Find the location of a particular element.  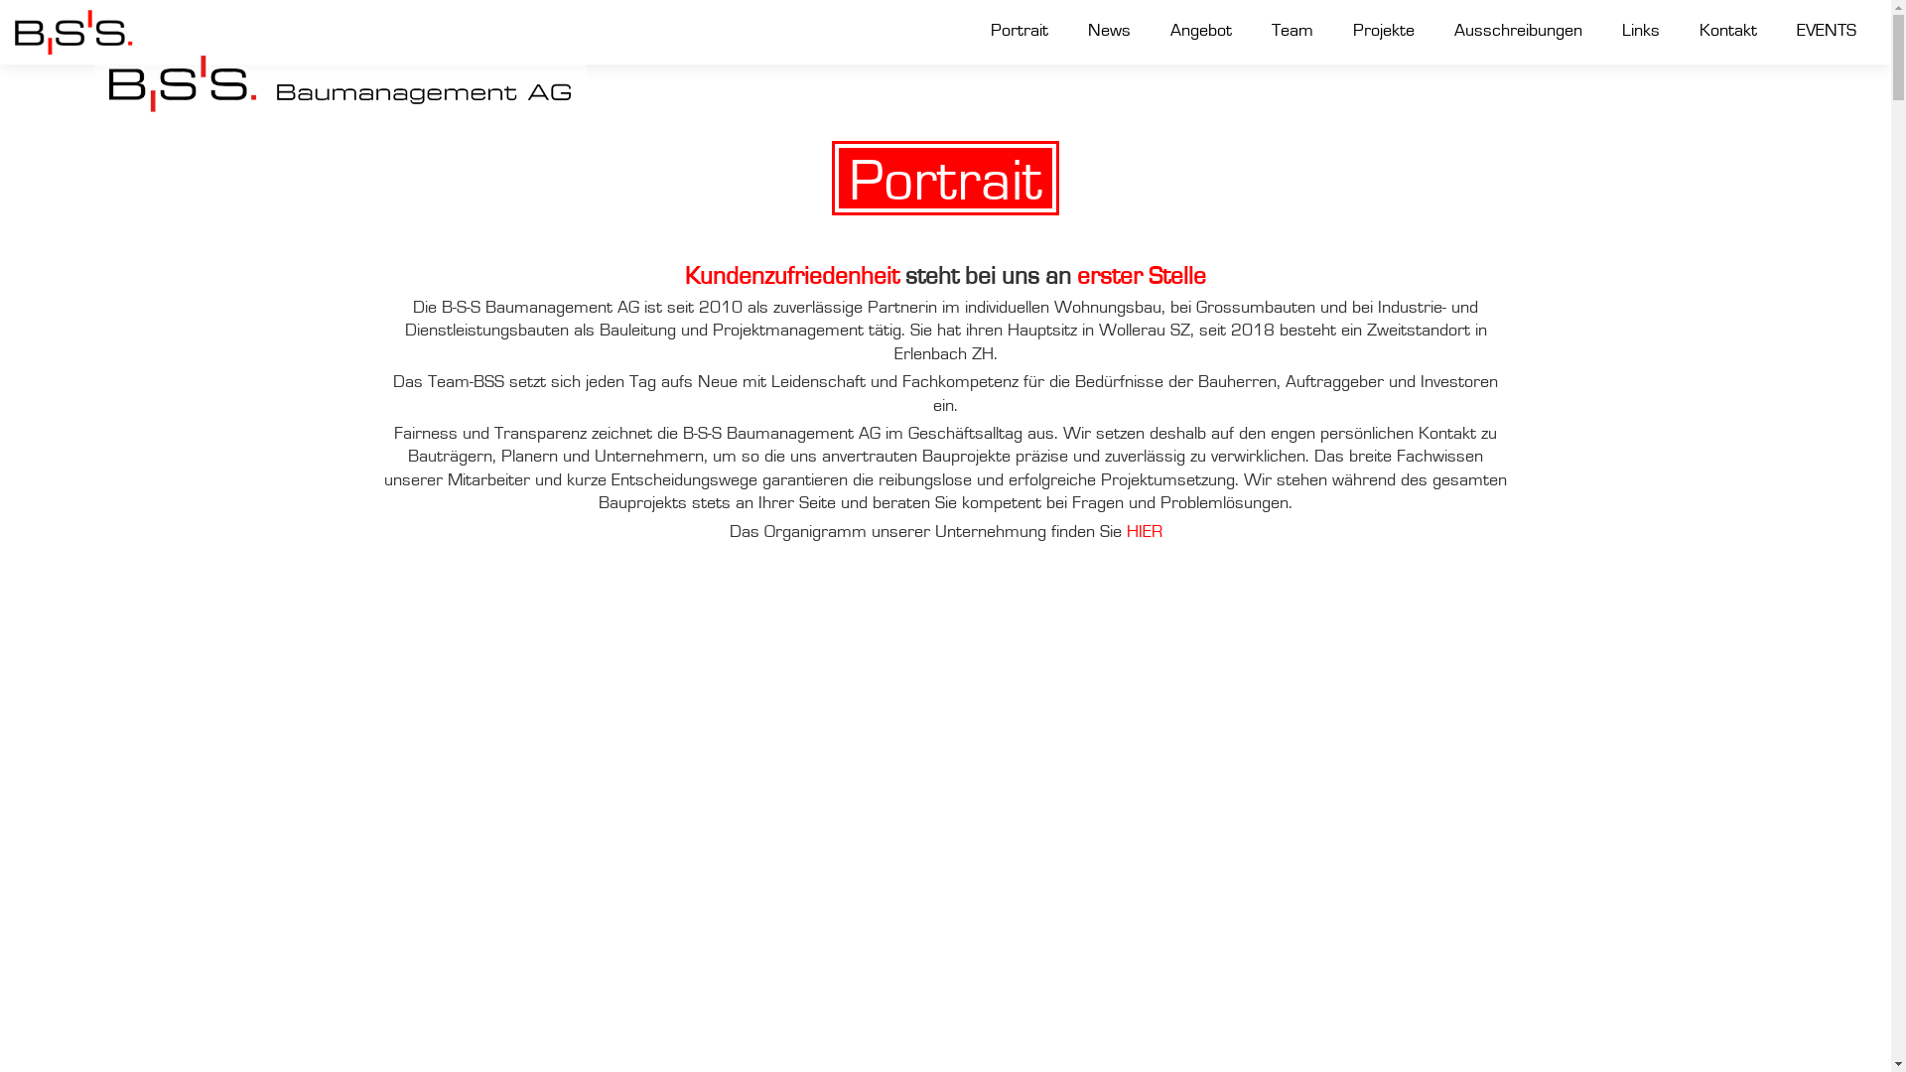

News is located at coordinates (1110, 32).